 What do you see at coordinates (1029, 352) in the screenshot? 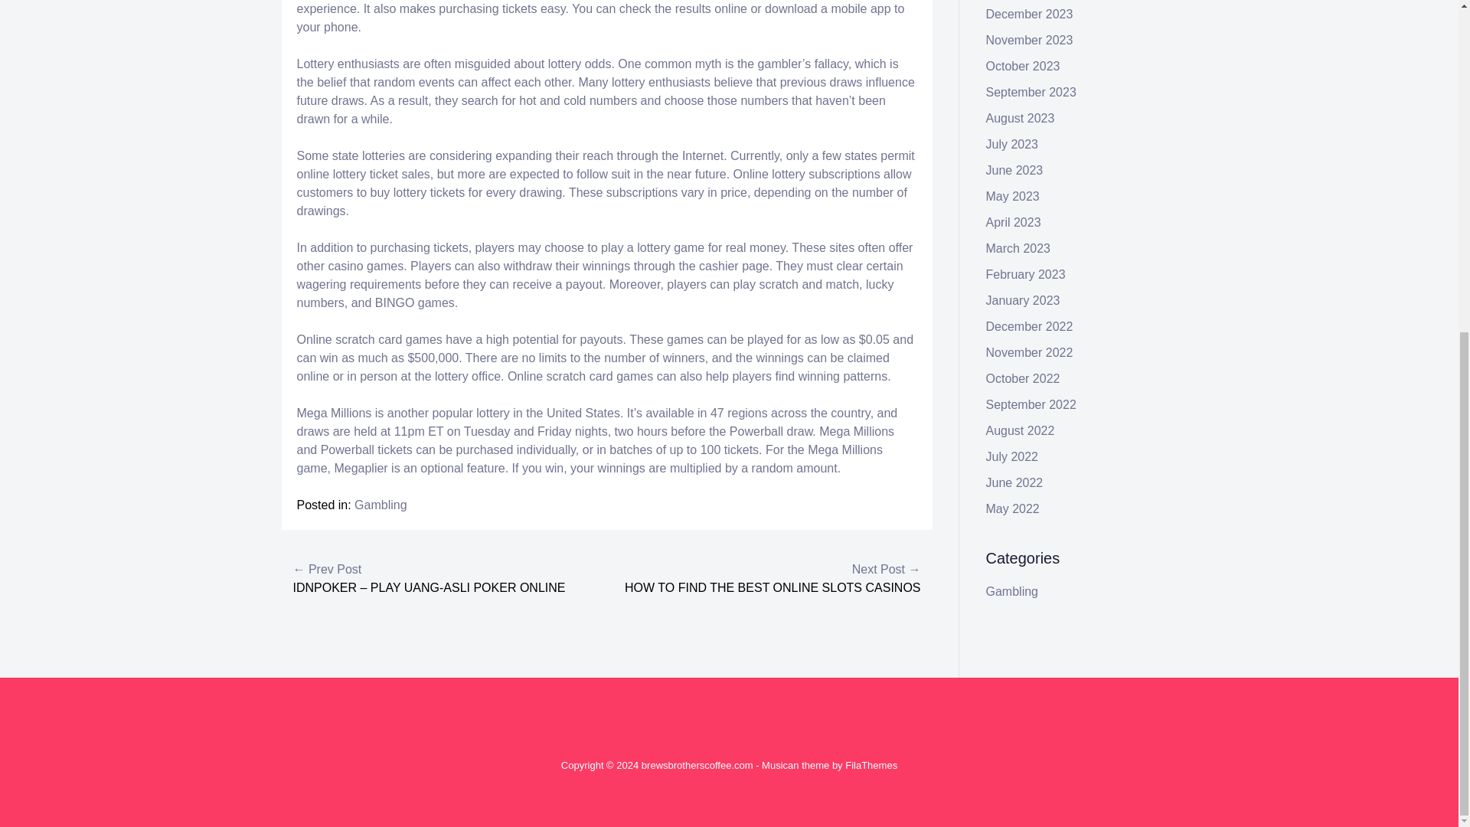
I see `November 2022` at bounding box center [1029, 352].